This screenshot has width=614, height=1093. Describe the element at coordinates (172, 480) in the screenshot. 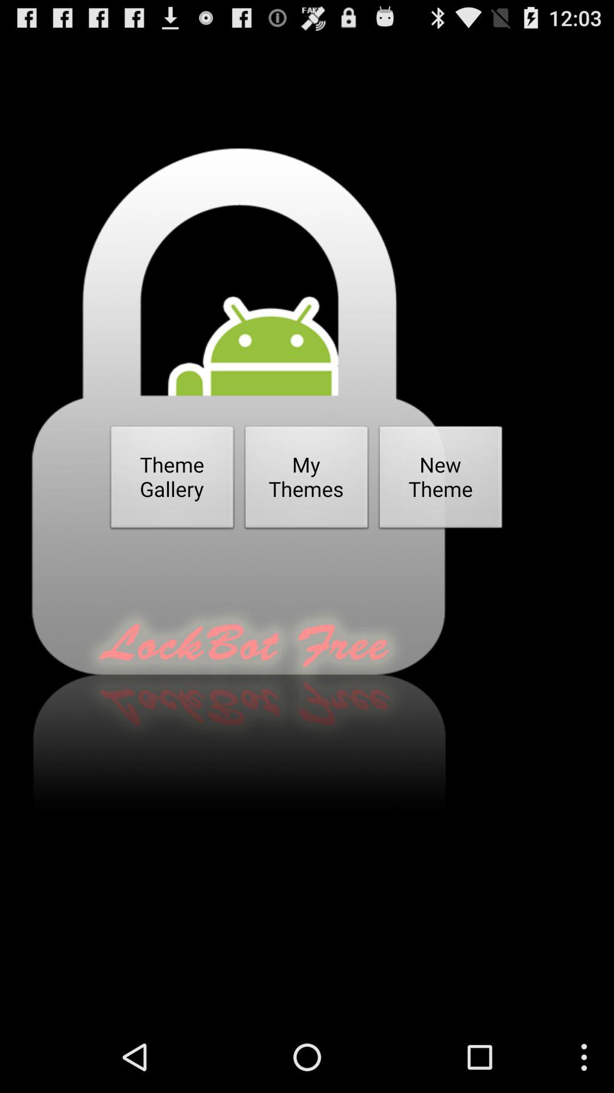

I see `choose the icon next to the my themes icon` at that location.